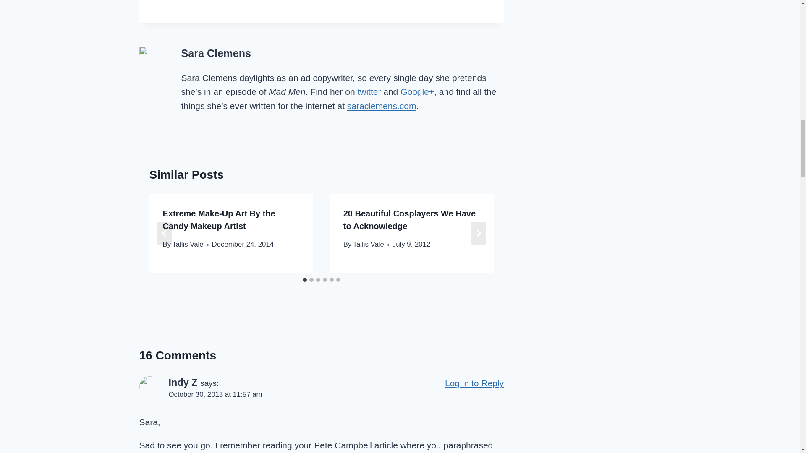 This screenshot has width=806, height=453. What do you see at coordinates (187, 244) in the screenshot?
I see `Tallis Vale` at bounding box center [187, 244].